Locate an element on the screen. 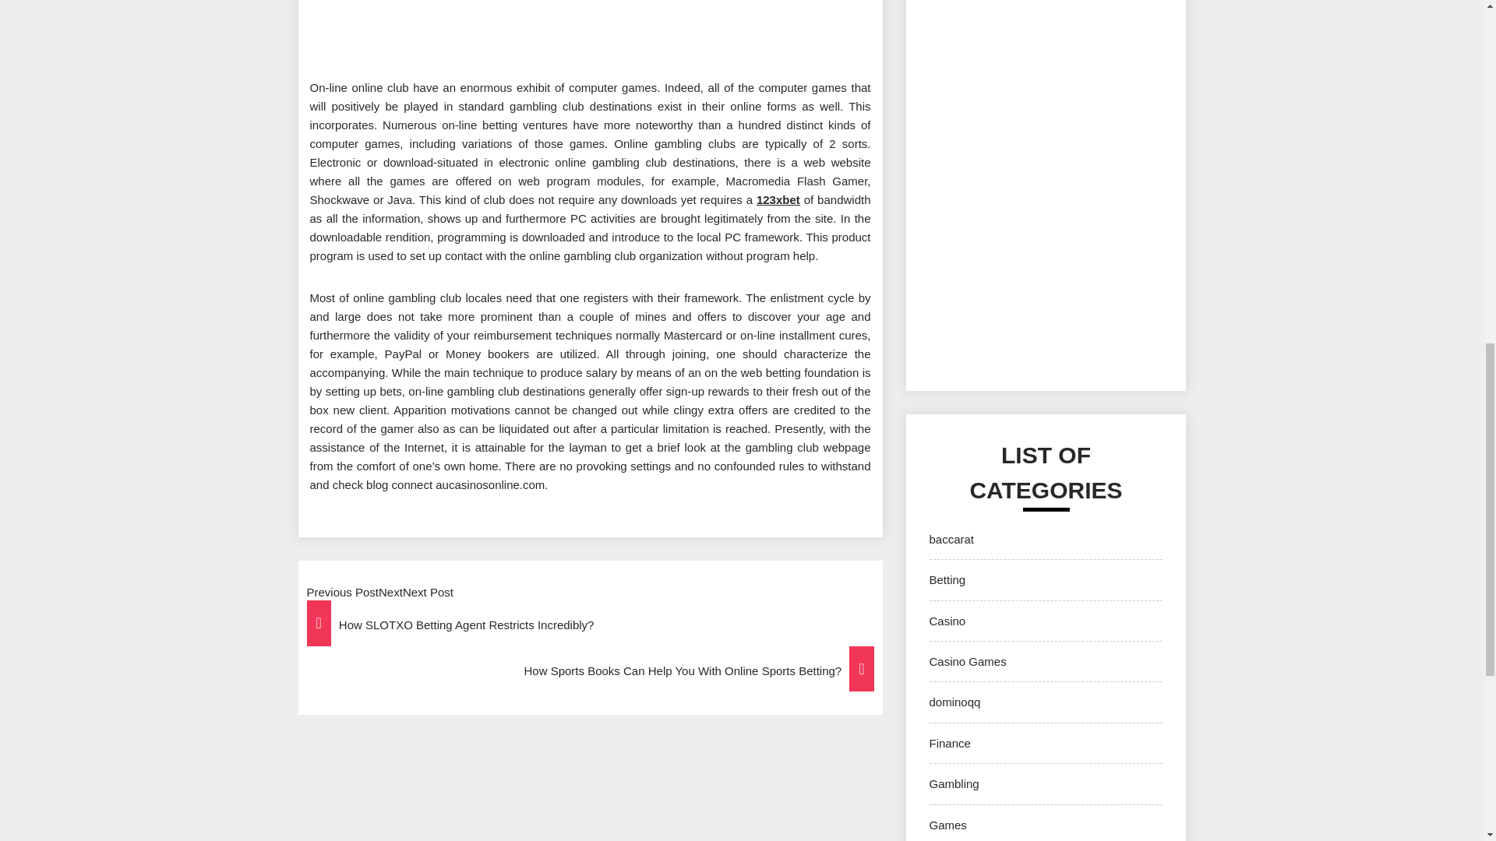 This screenshot has width=1496, height=841. Games is located at coordinates (947, 825).